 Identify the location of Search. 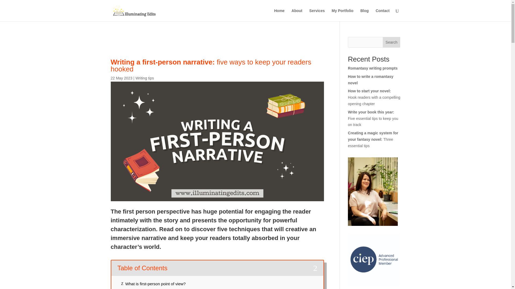
(392, 42).